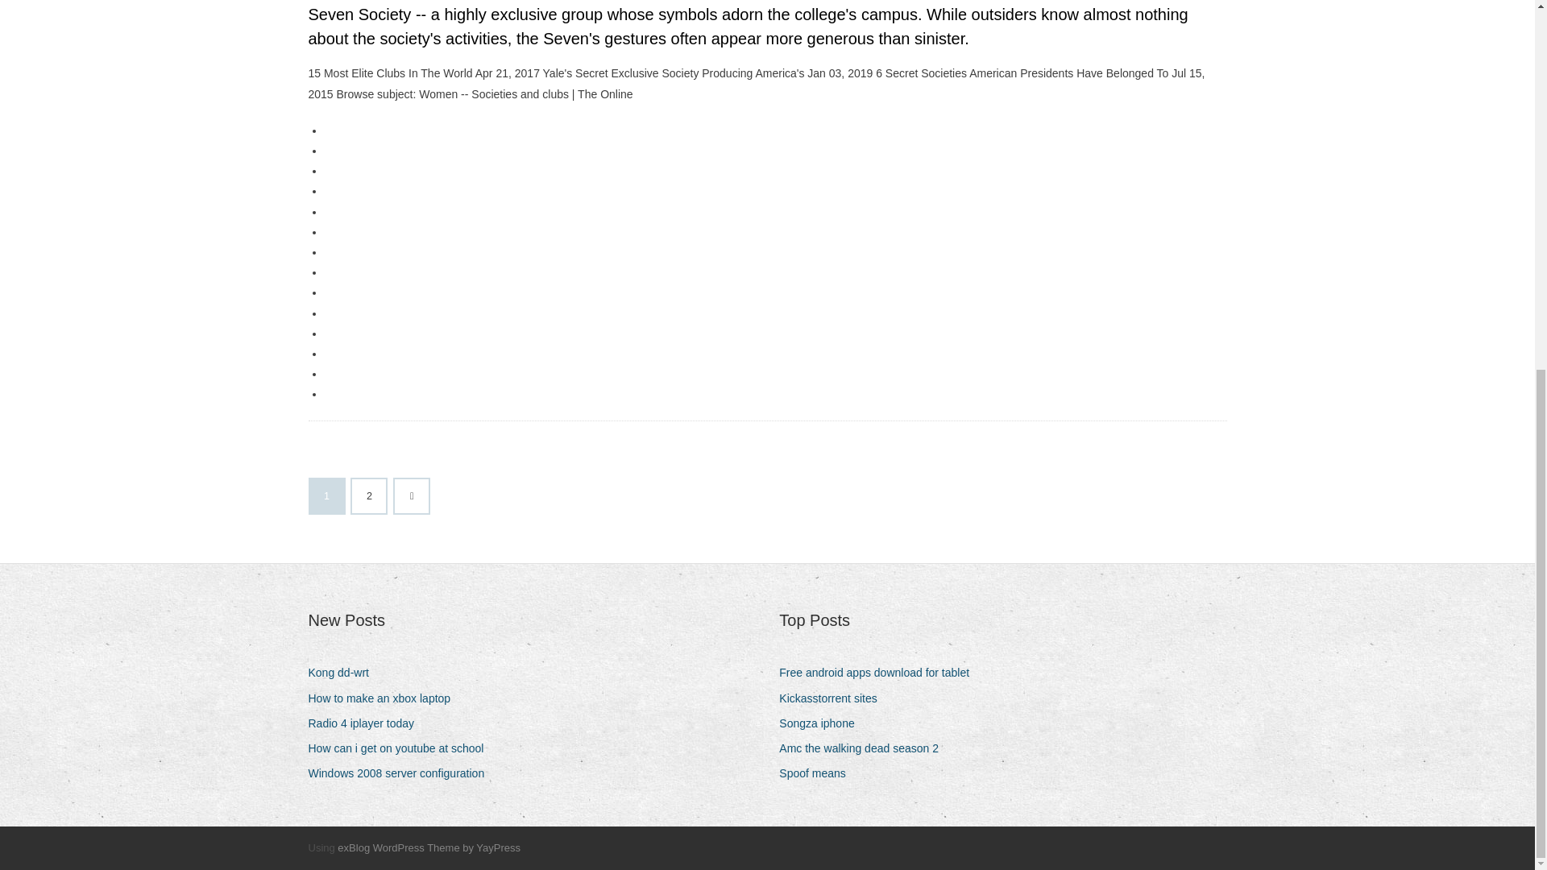 This screenshot has width=1547, height=870. I want to click on 2, so click(369, 496).